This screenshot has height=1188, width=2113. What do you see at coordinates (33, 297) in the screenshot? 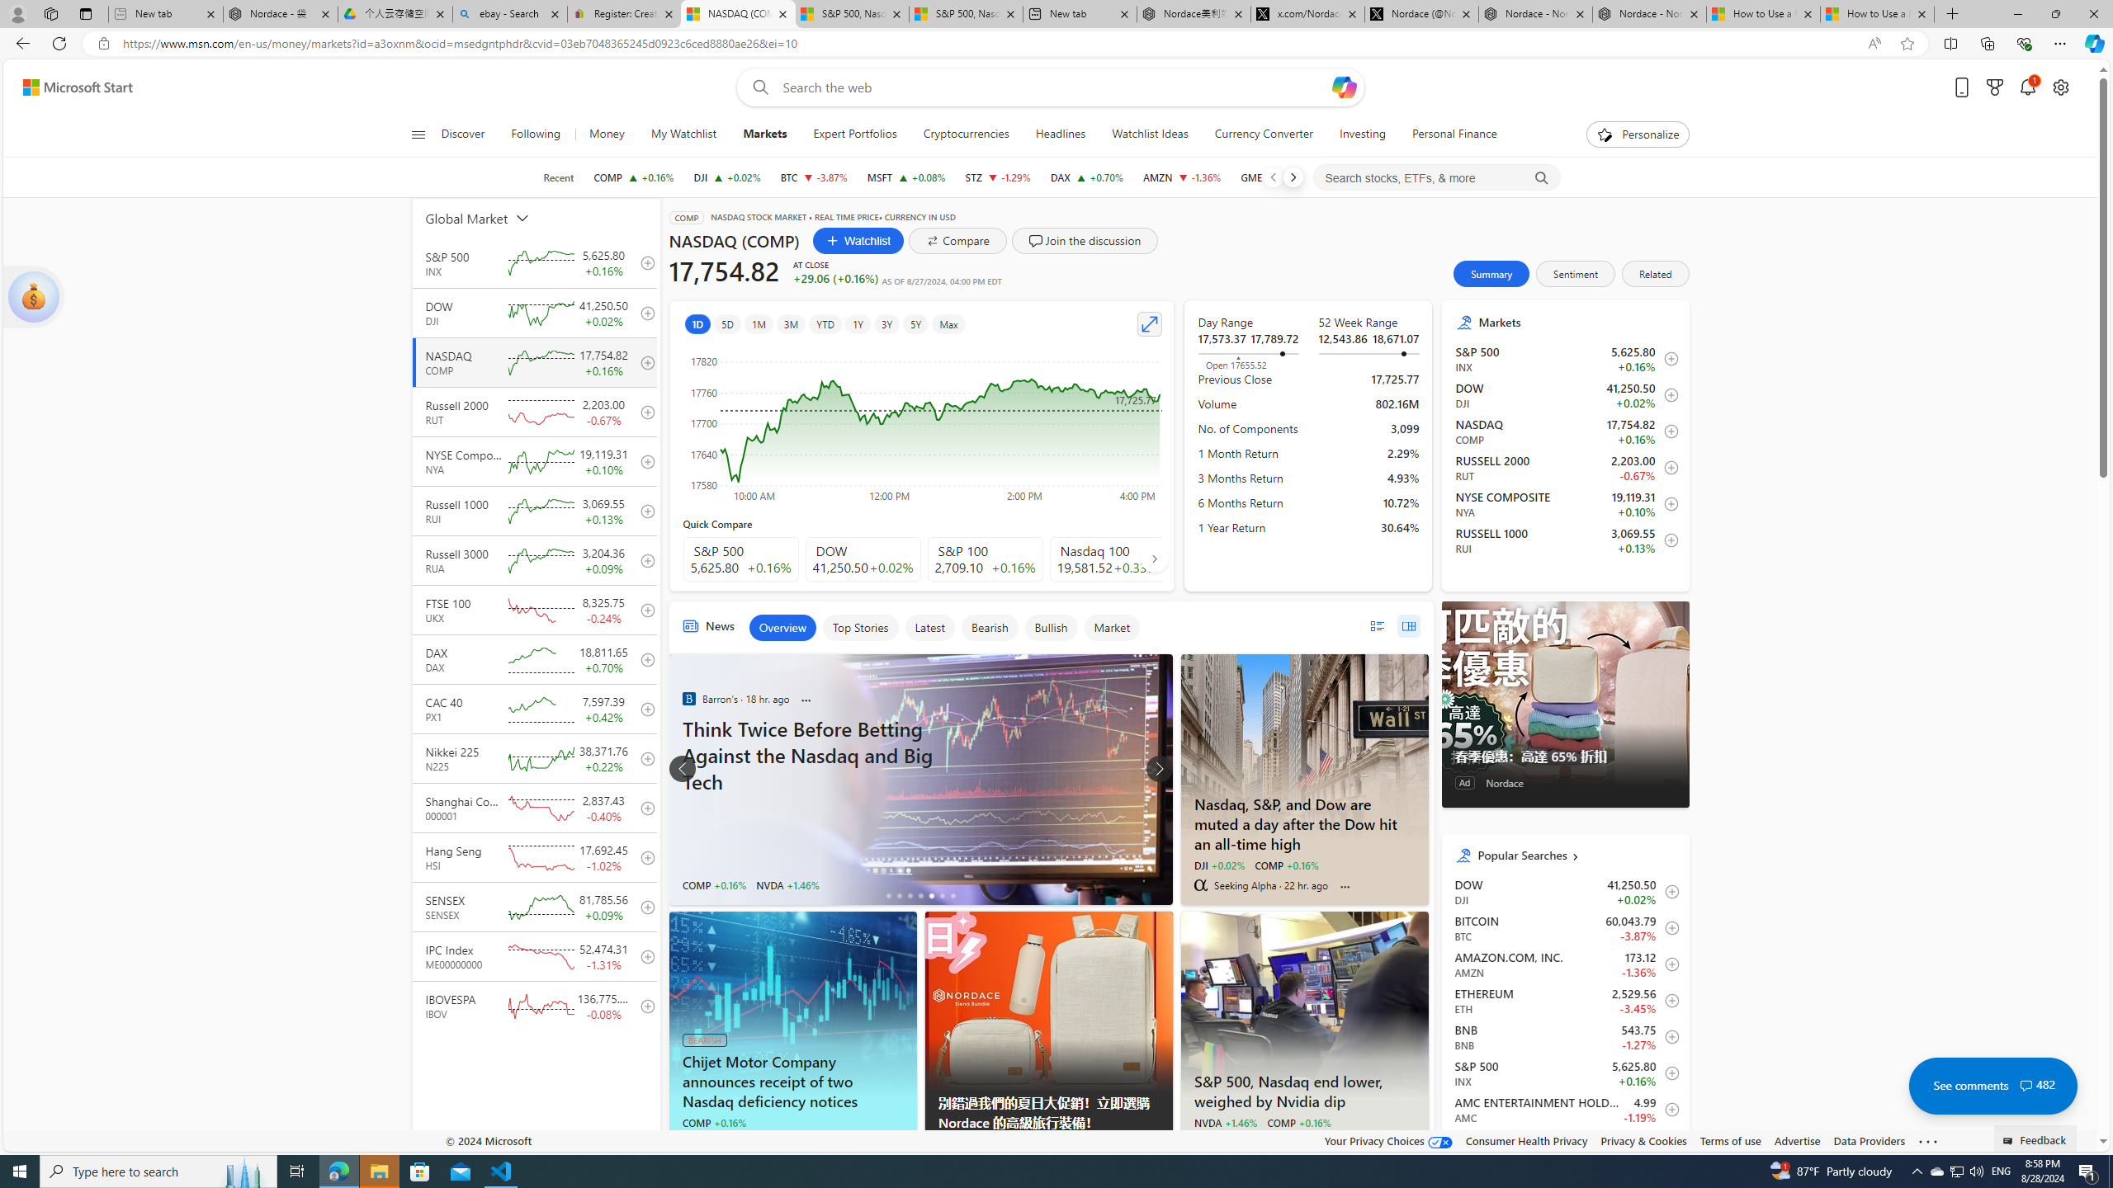
I see `show card` at bounding box center [33, 297].